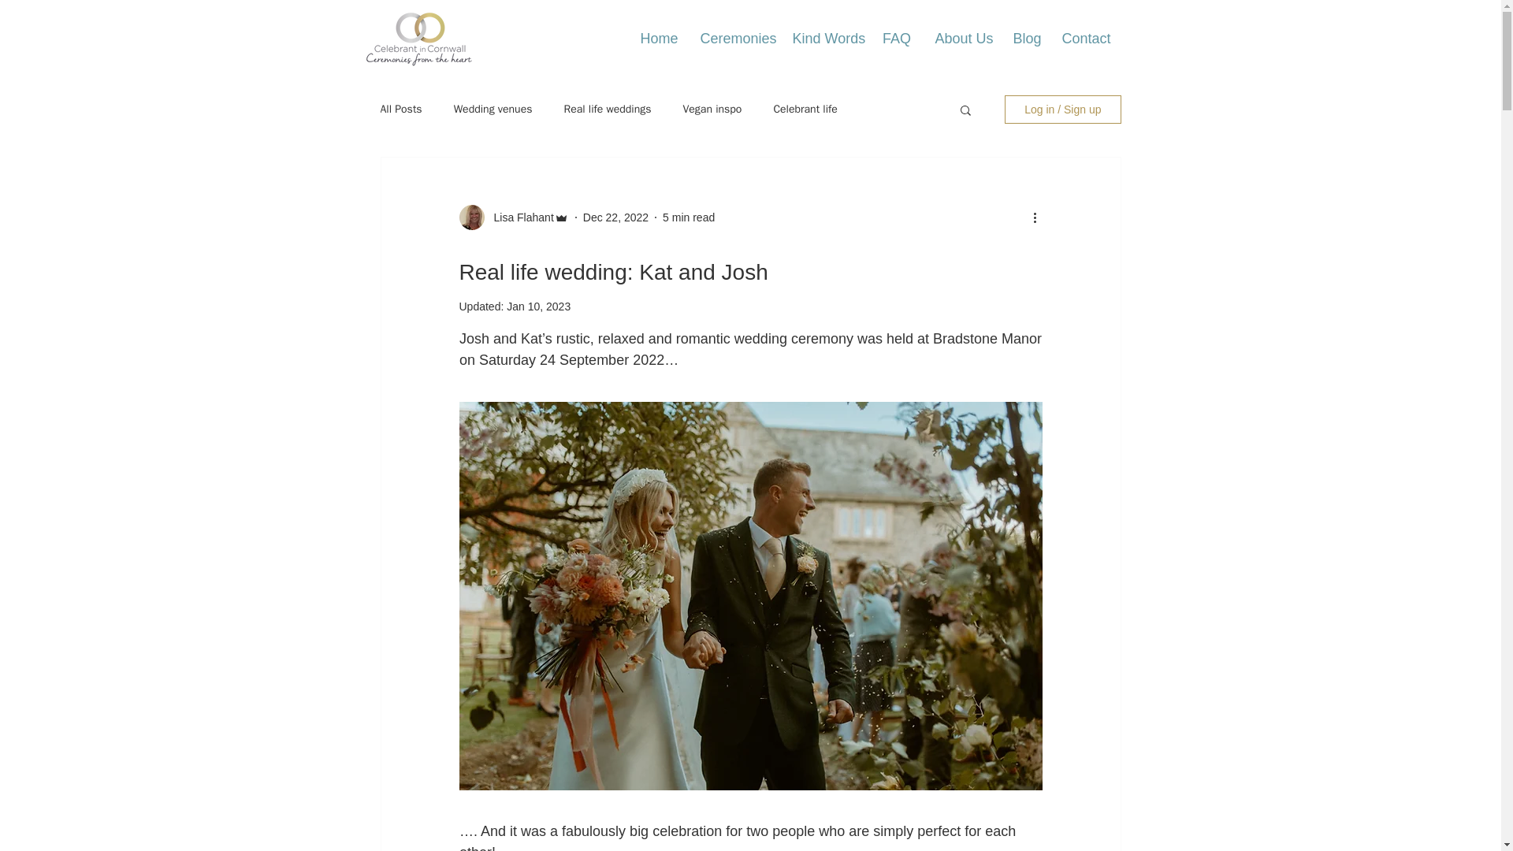 The height and width of the screenshot is (851, 1513). Describe the element at coordinates (962, 38) in the screenshot. I see `About Us` at that location.